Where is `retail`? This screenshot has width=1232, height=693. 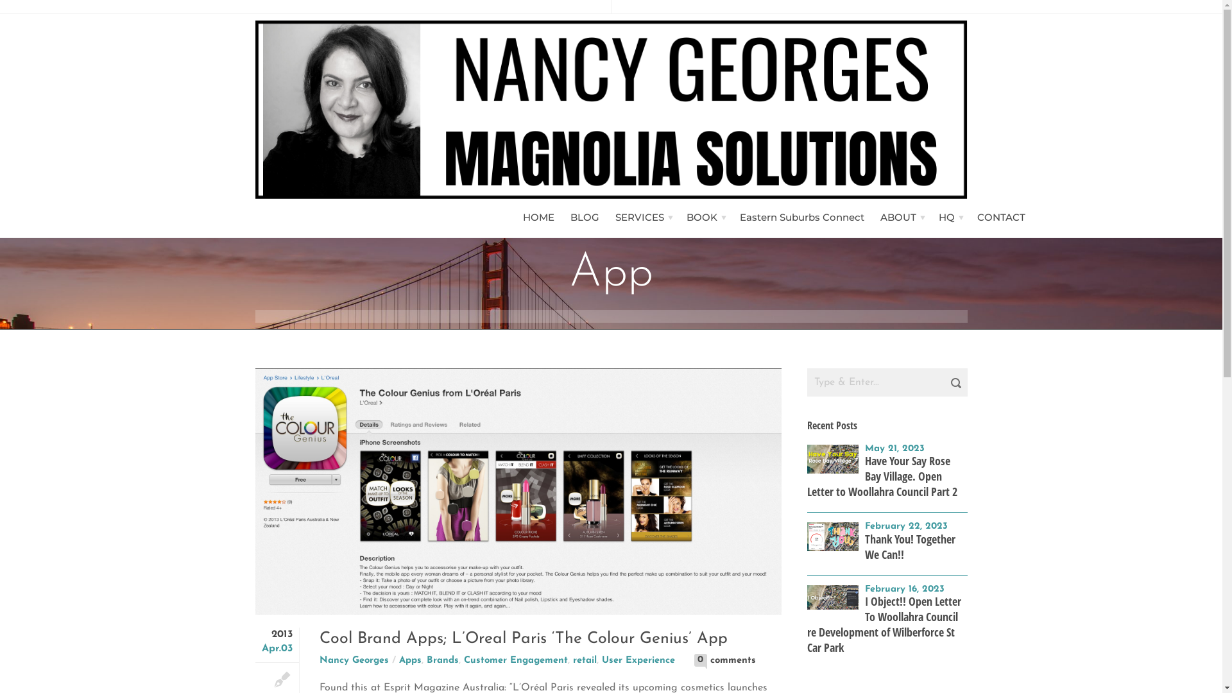 retail is located at coordinates (584, 661).